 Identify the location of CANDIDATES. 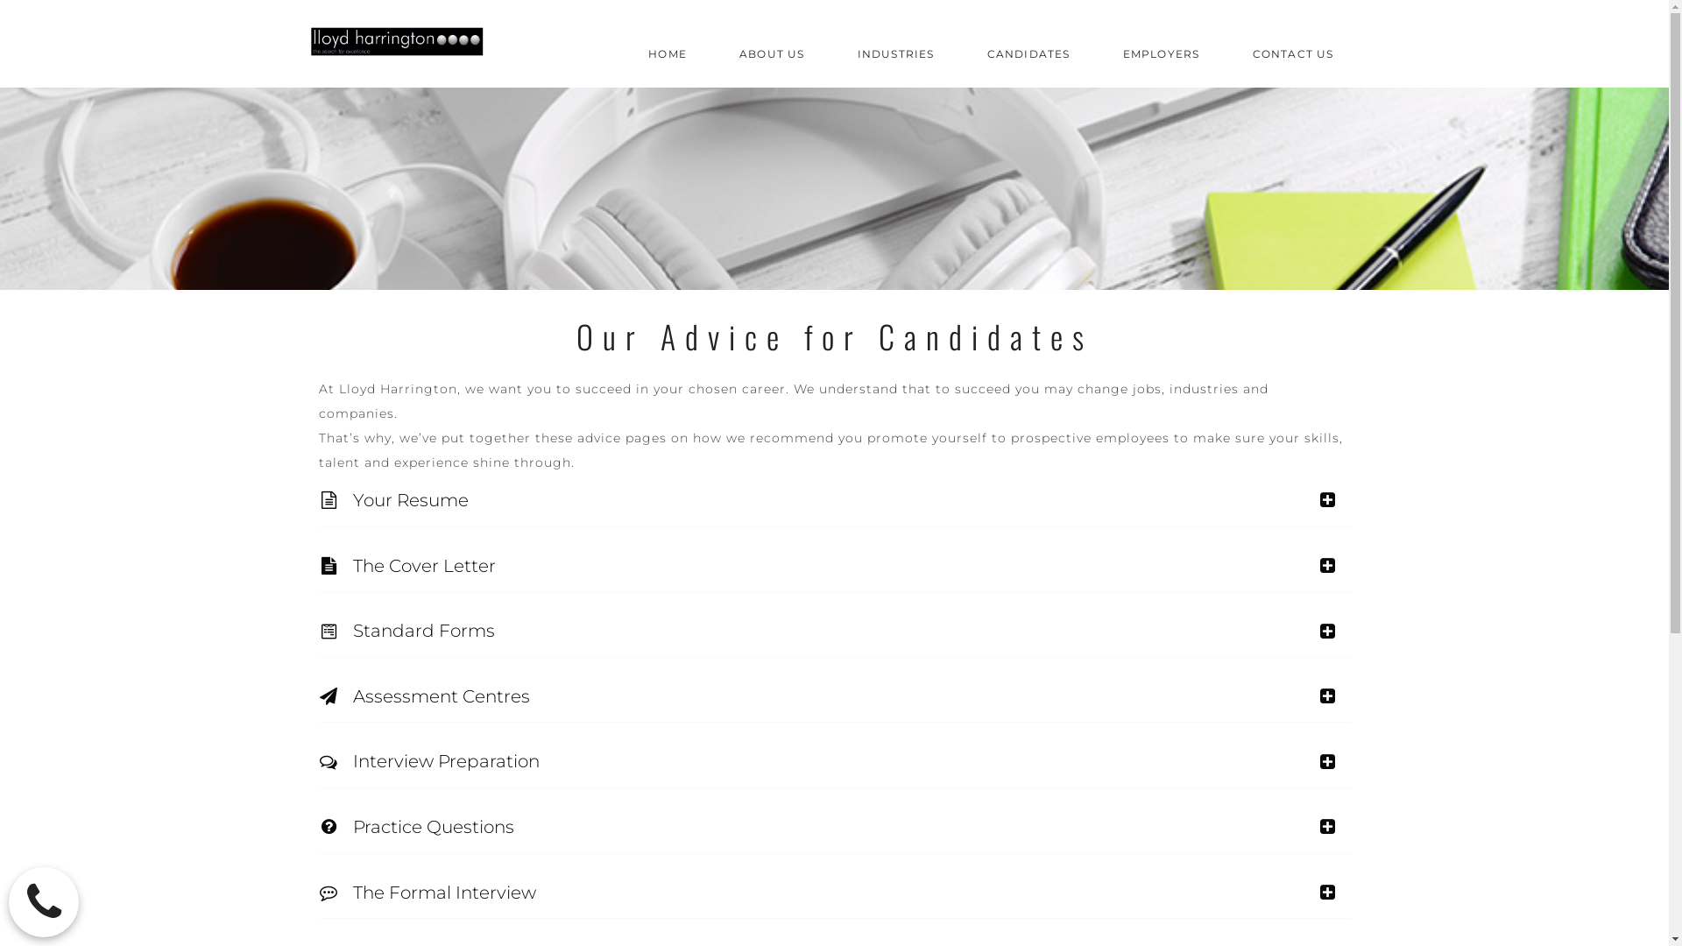
(1028, 44).